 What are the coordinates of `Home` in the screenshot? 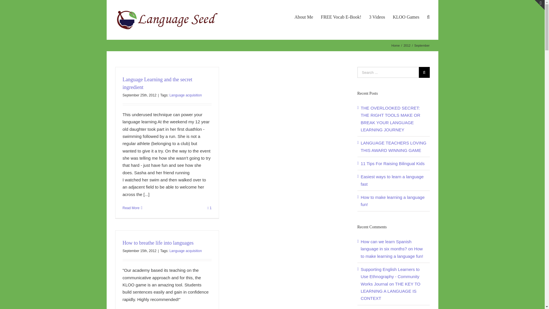 It's located at (395, 45).